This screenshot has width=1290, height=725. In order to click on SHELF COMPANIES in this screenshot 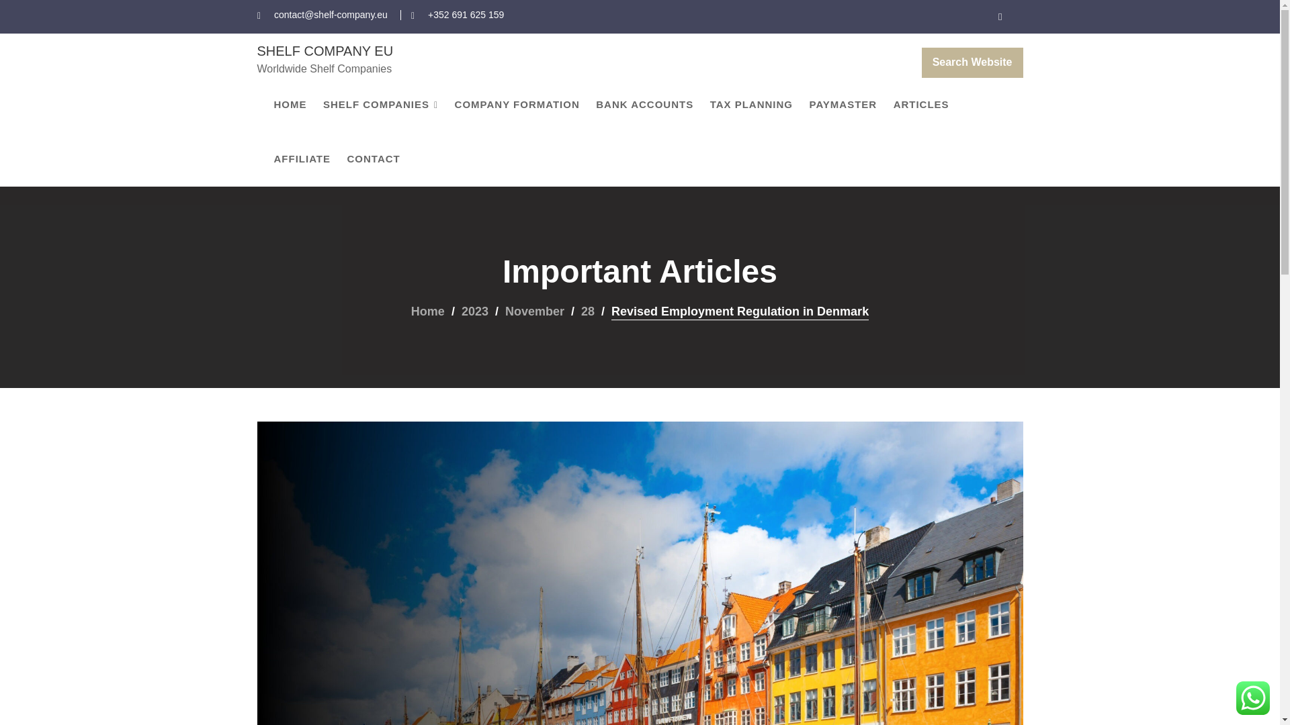, I will do `click(380, 105)`.